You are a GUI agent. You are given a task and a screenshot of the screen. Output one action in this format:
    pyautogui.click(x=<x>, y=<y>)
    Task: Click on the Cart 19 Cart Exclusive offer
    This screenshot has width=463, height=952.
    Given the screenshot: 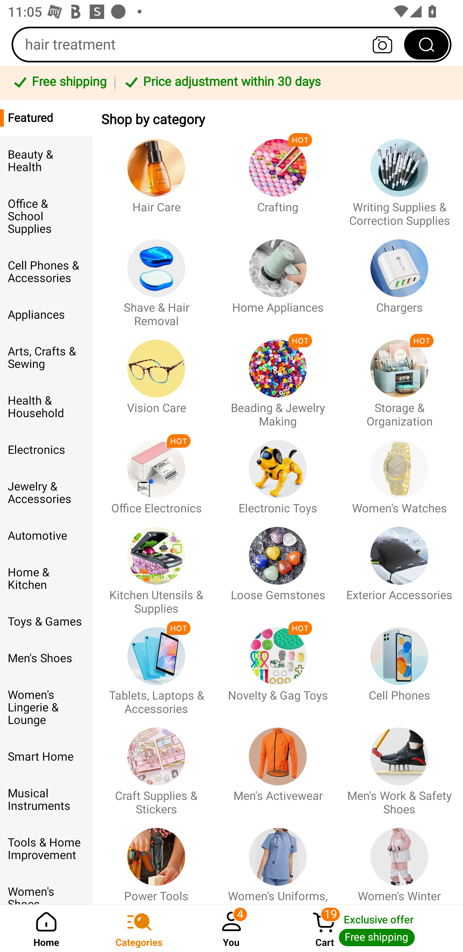 What is the action you would take?
    pyautogui.click(x=370, y=928)
    